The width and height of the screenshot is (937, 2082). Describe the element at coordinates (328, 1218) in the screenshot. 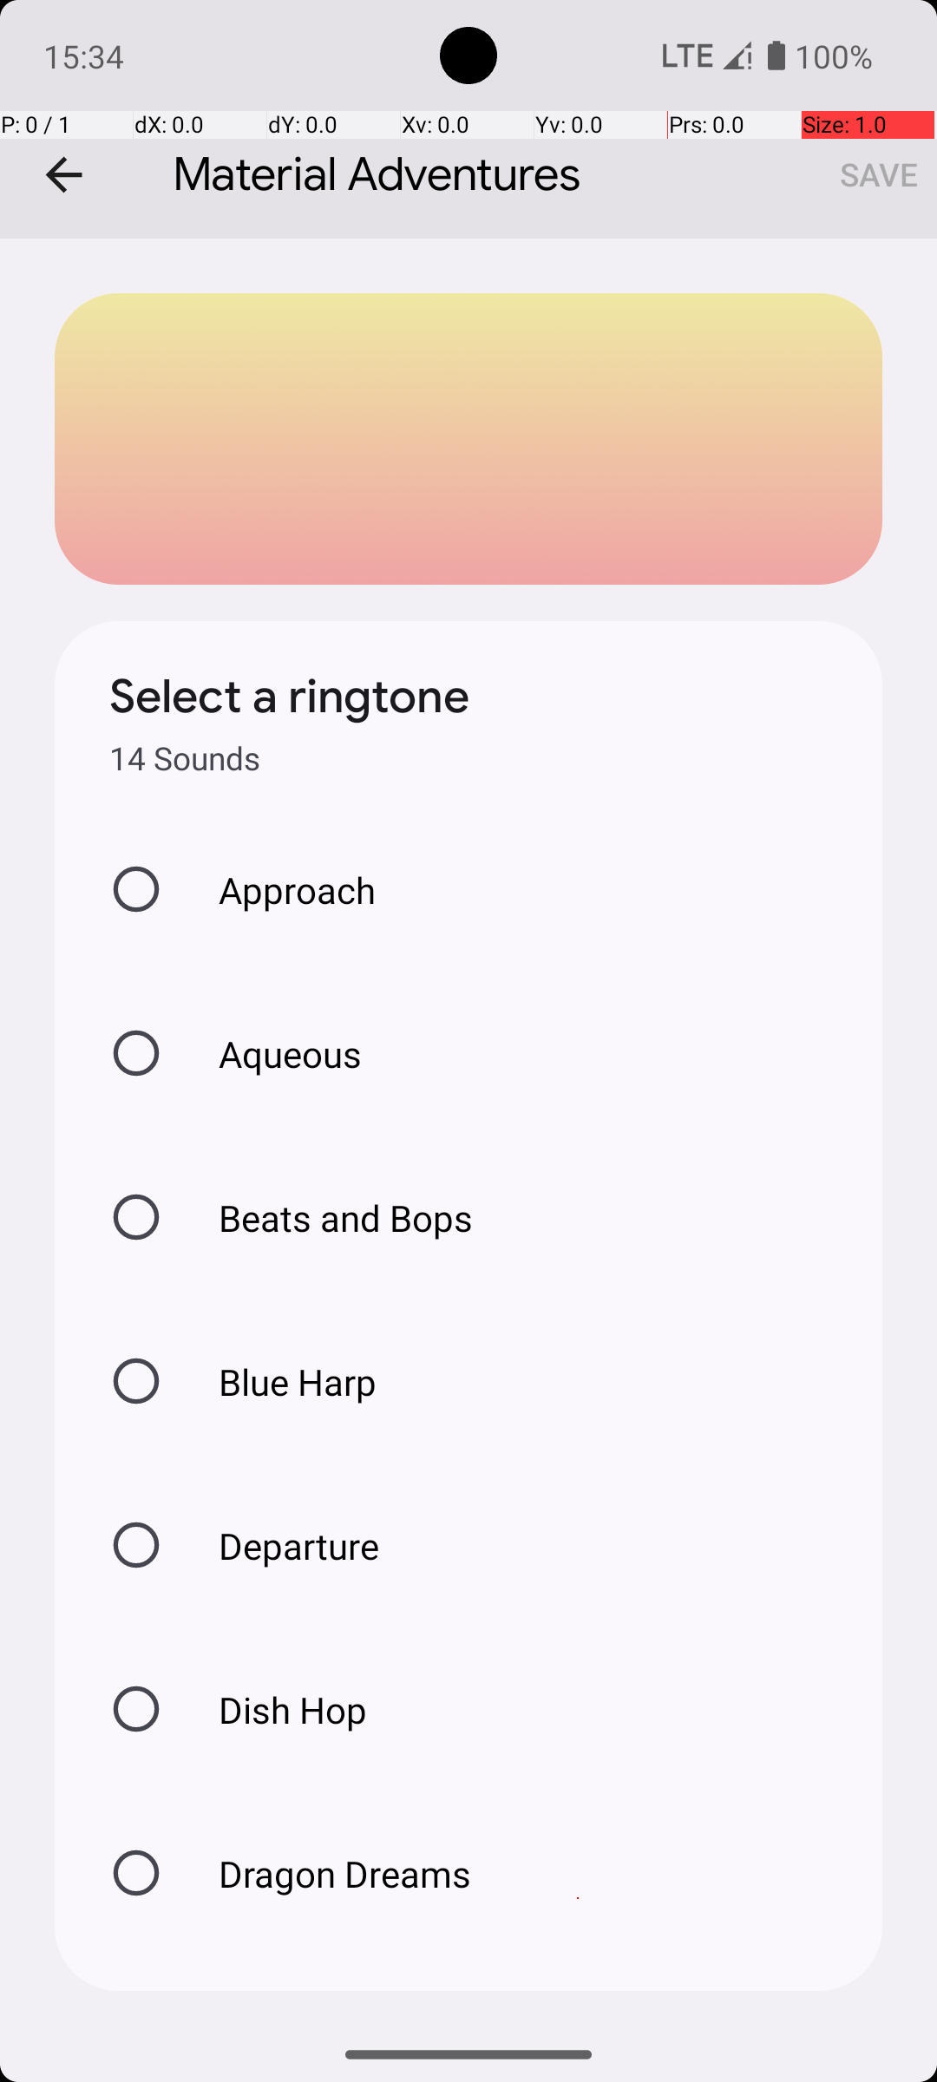

I see `Beats and Bops` at that location.